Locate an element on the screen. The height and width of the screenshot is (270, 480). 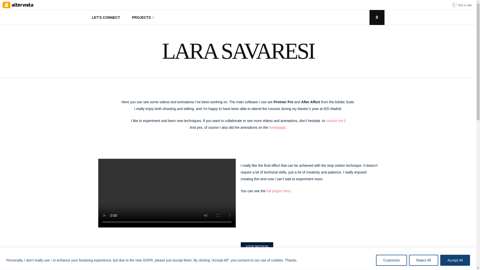
Customize is located at coordinates (391, 260).